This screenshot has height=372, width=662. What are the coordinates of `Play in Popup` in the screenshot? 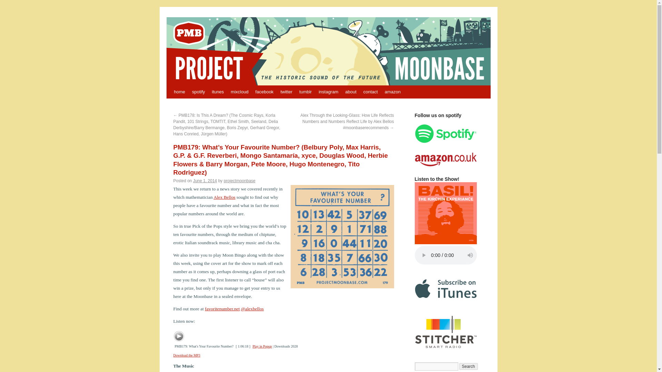 It's located at (262, 346).